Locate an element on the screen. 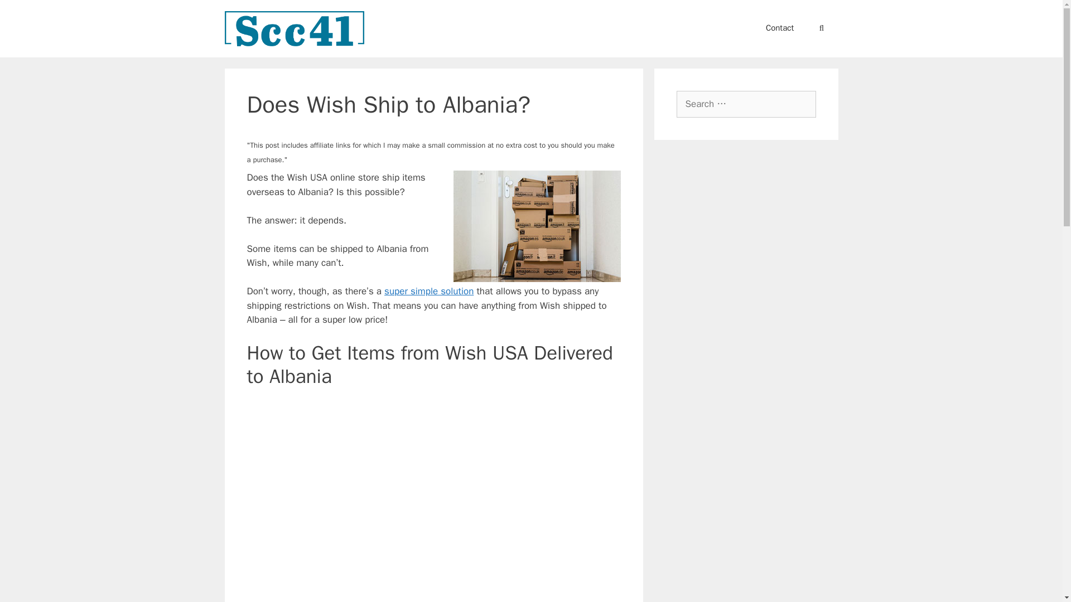  scc41 is located at coordinates (293, 28).